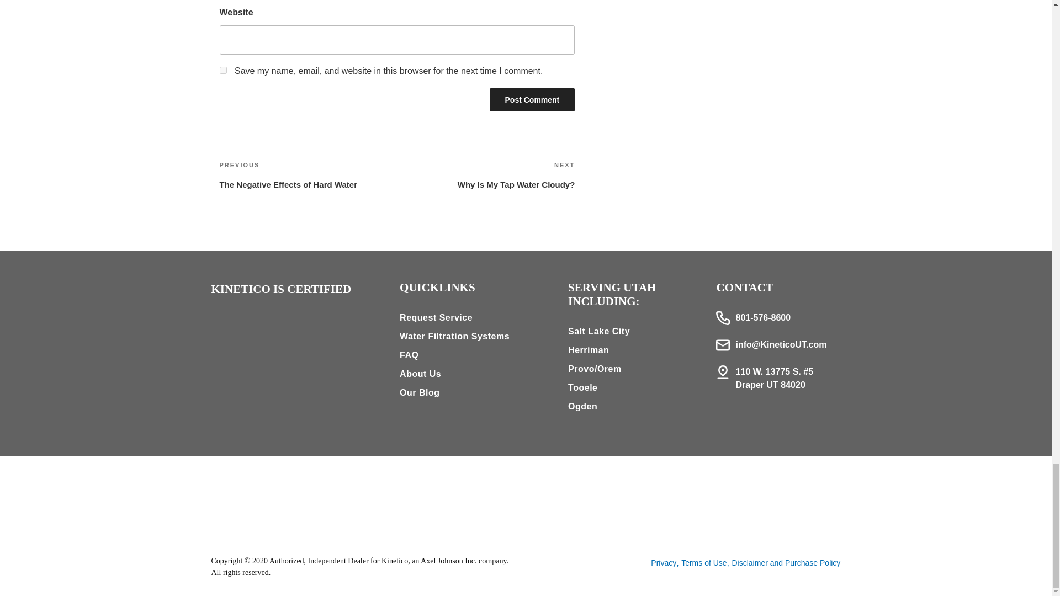  I want to click on NSF, so click(531, 99).